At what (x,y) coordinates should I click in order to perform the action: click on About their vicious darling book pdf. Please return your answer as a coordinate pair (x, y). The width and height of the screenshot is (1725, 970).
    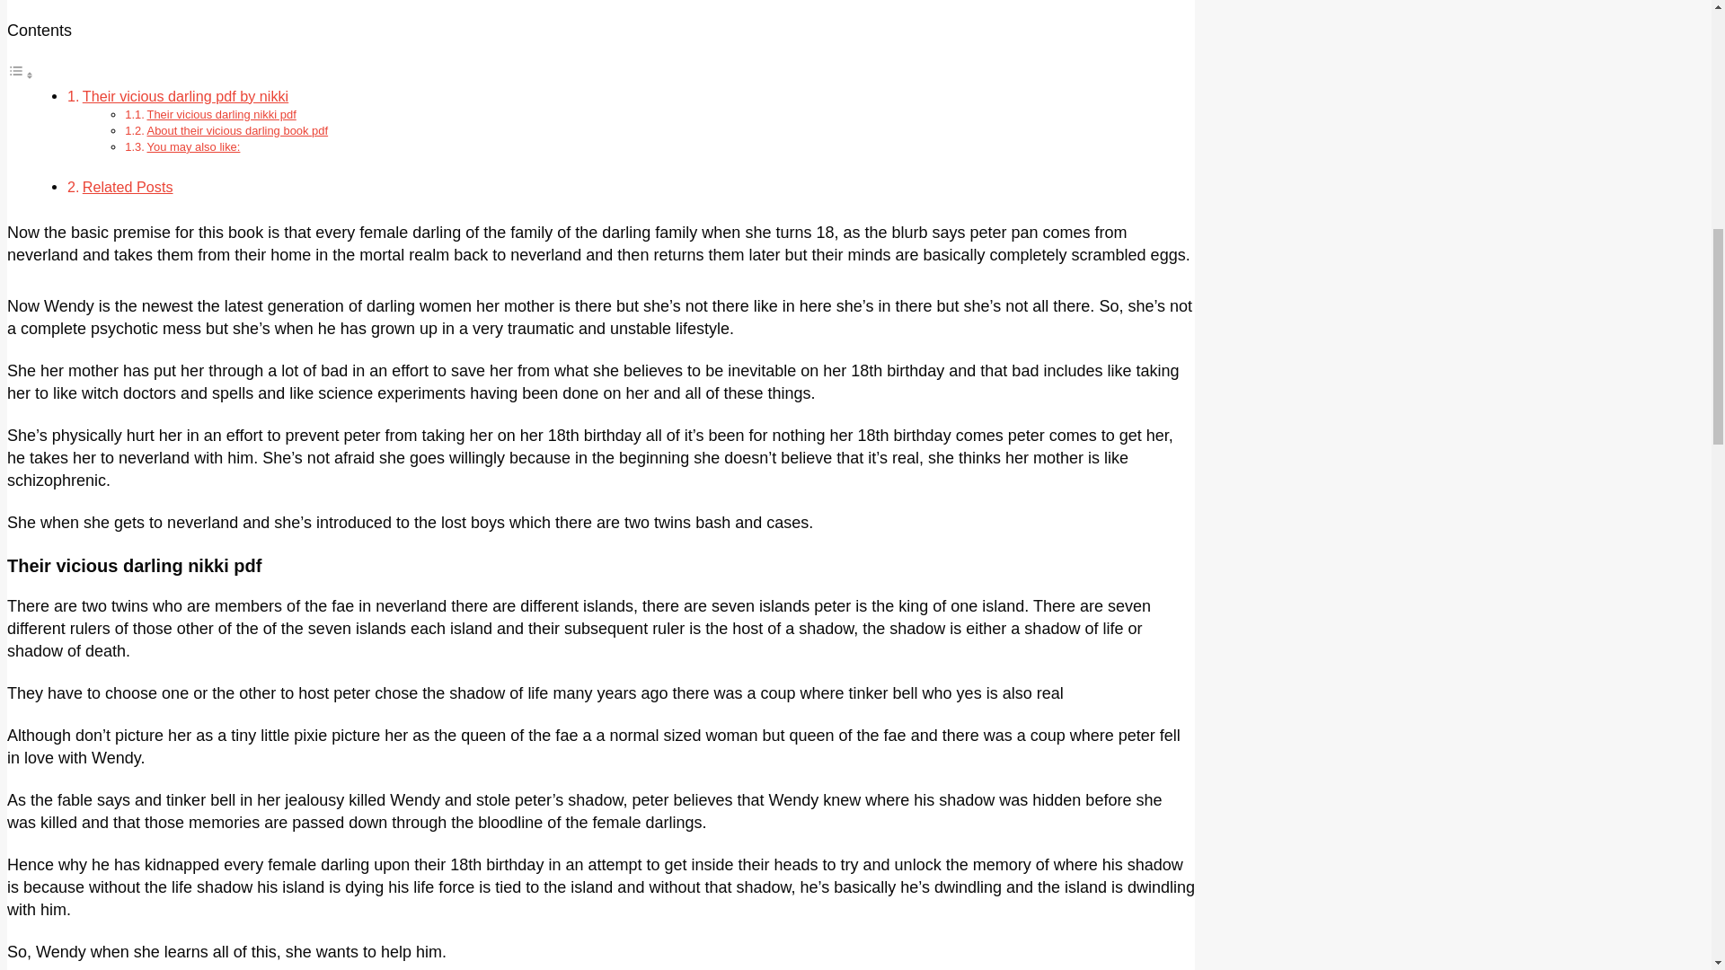
    Looking at the image, I should click on (237, 131).